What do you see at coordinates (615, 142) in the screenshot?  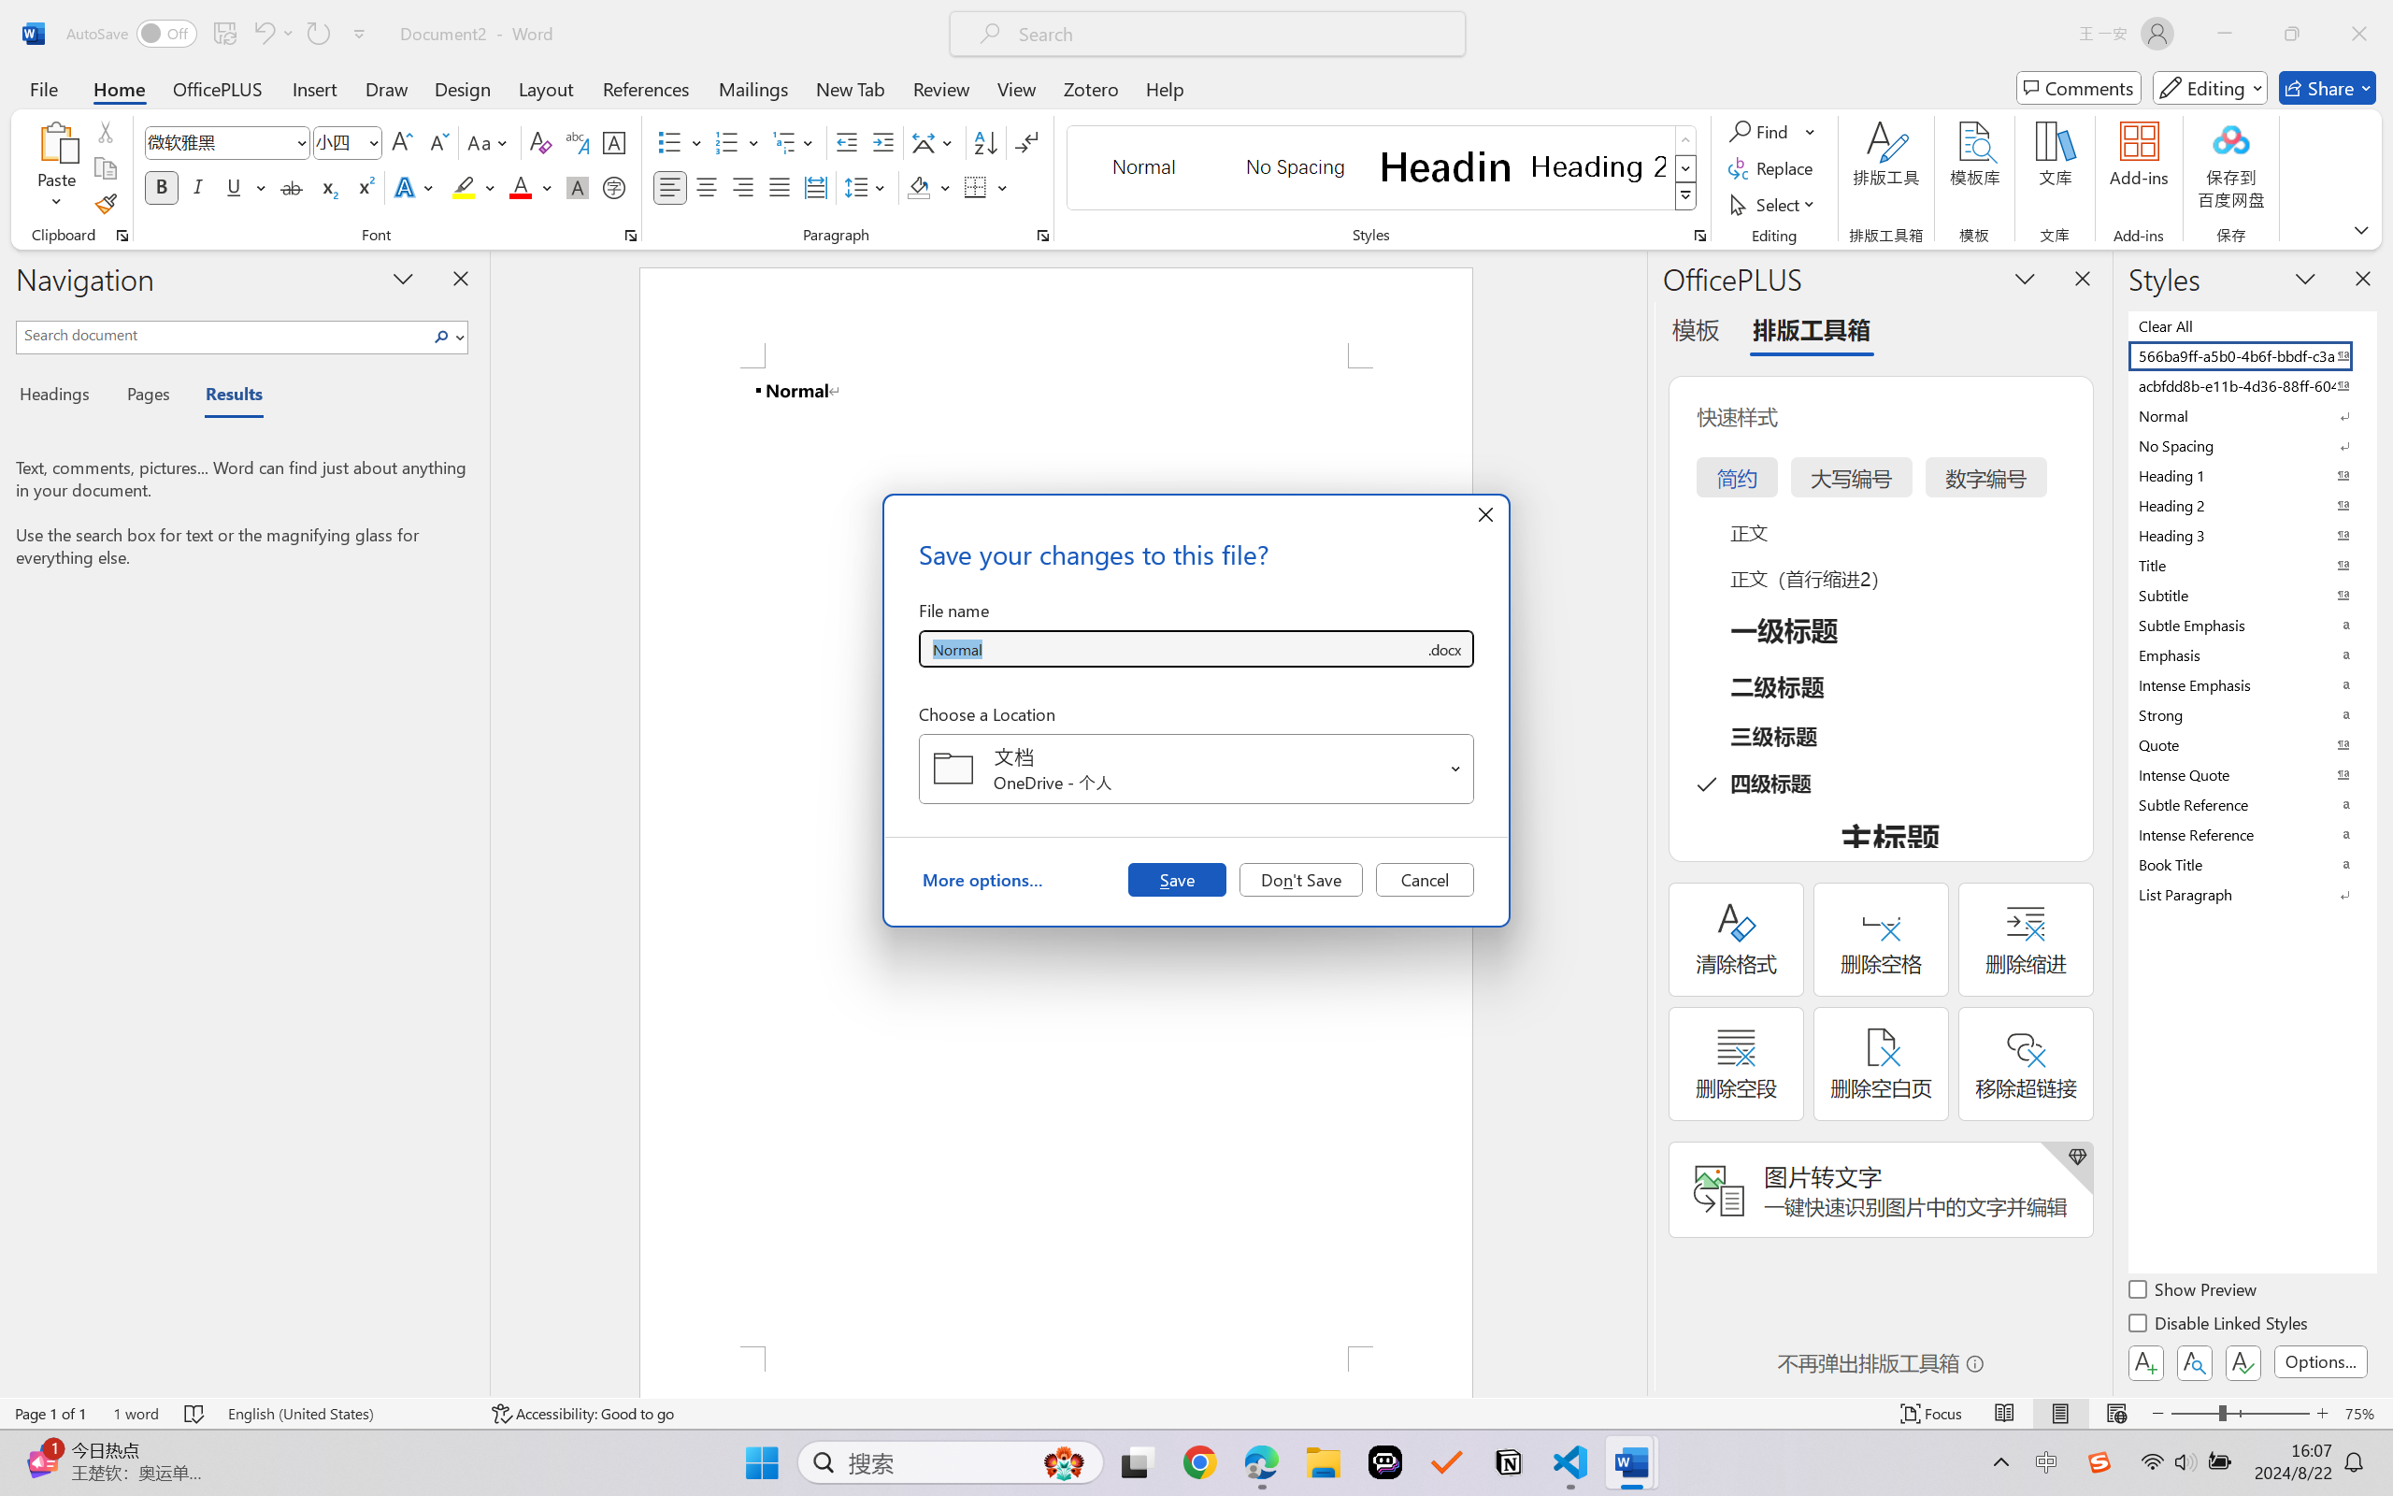 I see `Character Border` at bounding box center [615, 142].